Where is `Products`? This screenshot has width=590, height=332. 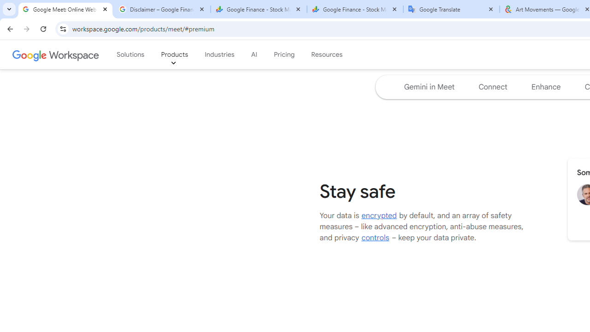 Products is located at coordinates (175, 55).